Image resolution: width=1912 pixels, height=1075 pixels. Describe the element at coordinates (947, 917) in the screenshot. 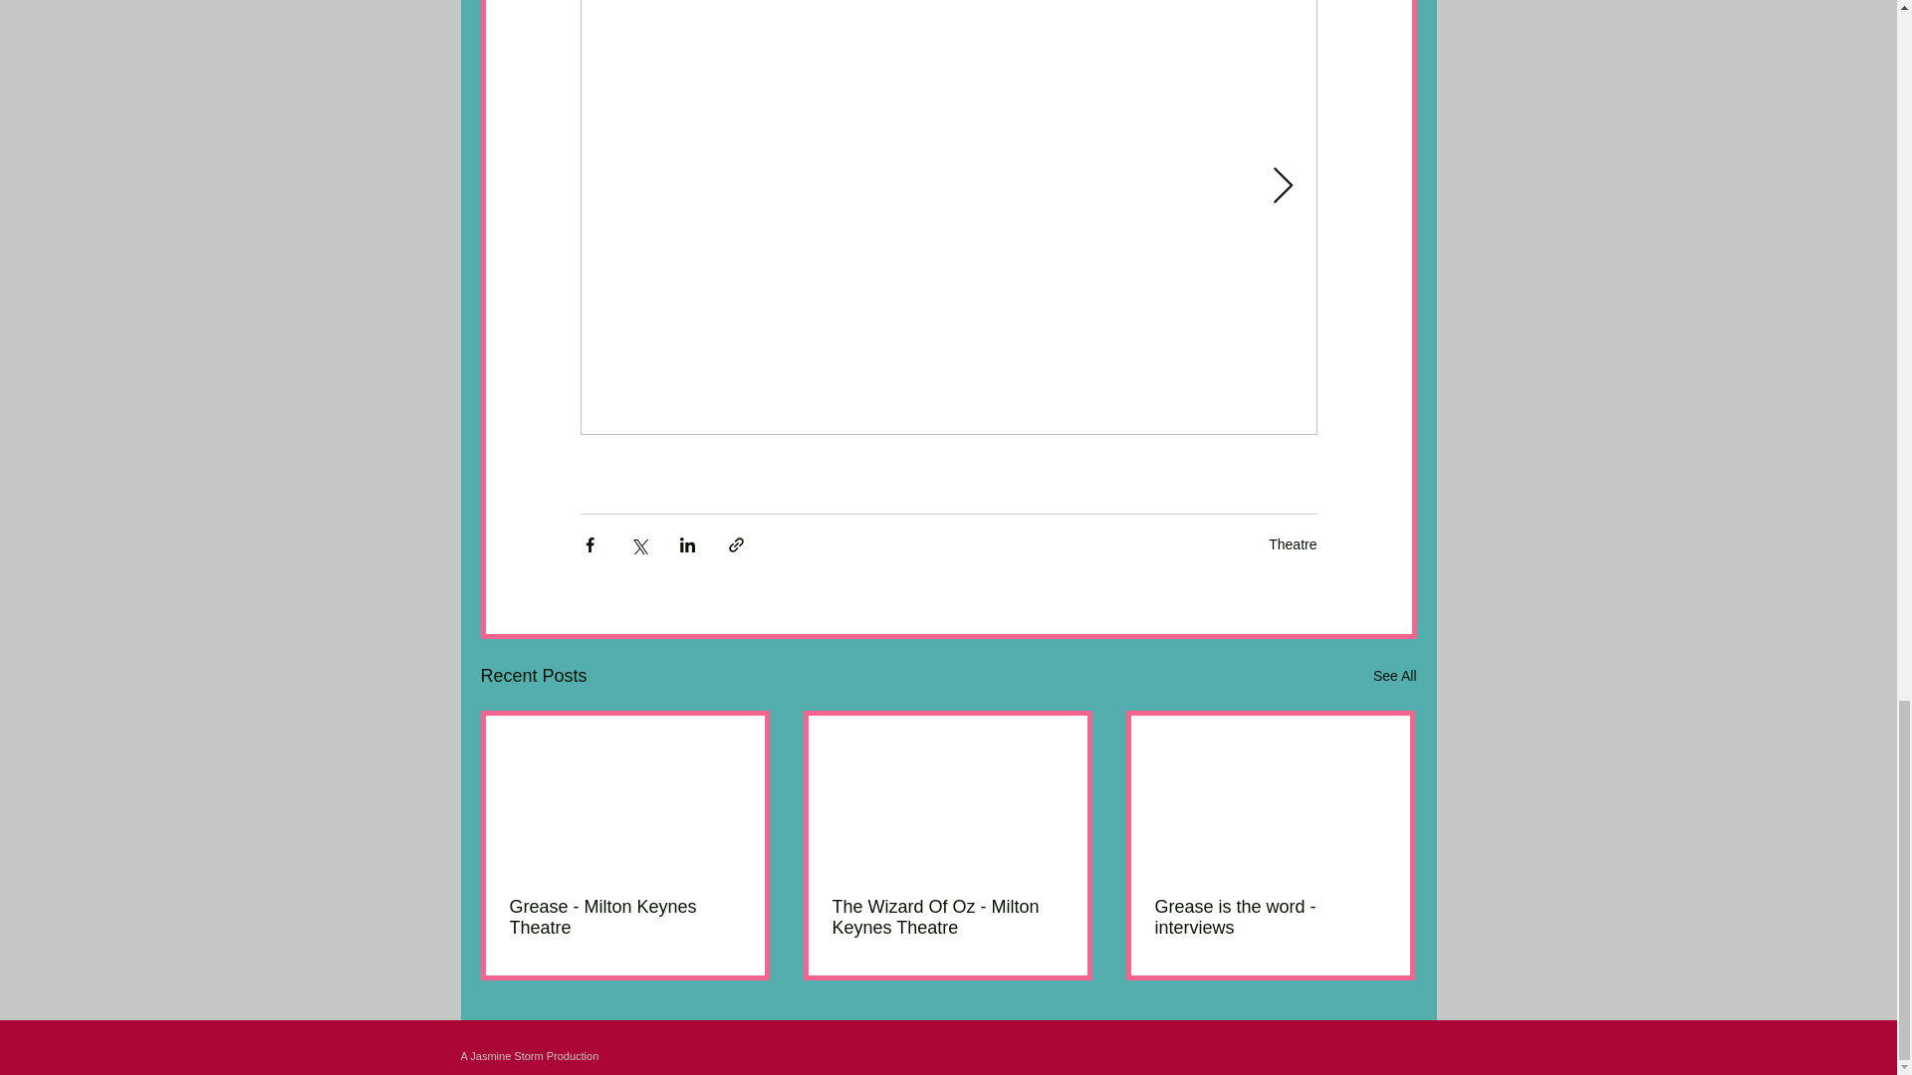

I see `The Wizard Of Oz - Milton Keynes Theatre` at that location.